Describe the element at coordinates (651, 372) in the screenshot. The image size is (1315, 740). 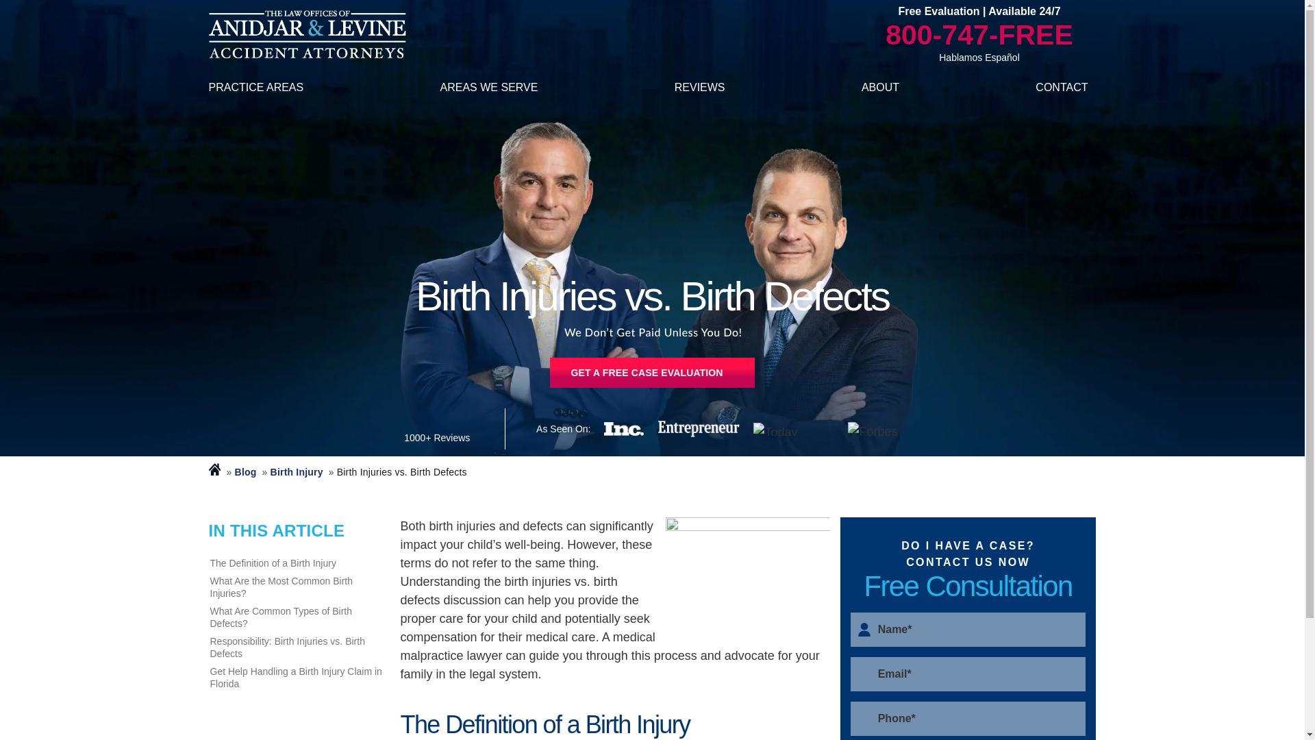
I see `SPEAK TO AN ATTORNEY NOW ` at that location.